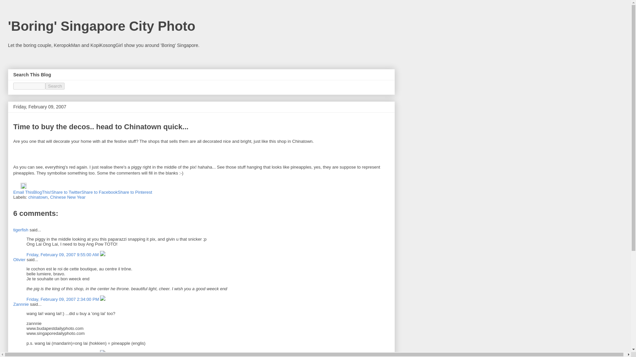 The height and width of the screenshot is (357, 636). I want to click on Email This, so click(23, 192).